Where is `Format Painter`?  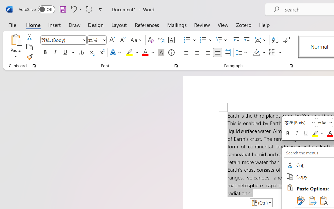
Format Painter is located at coordinates (29, 57).